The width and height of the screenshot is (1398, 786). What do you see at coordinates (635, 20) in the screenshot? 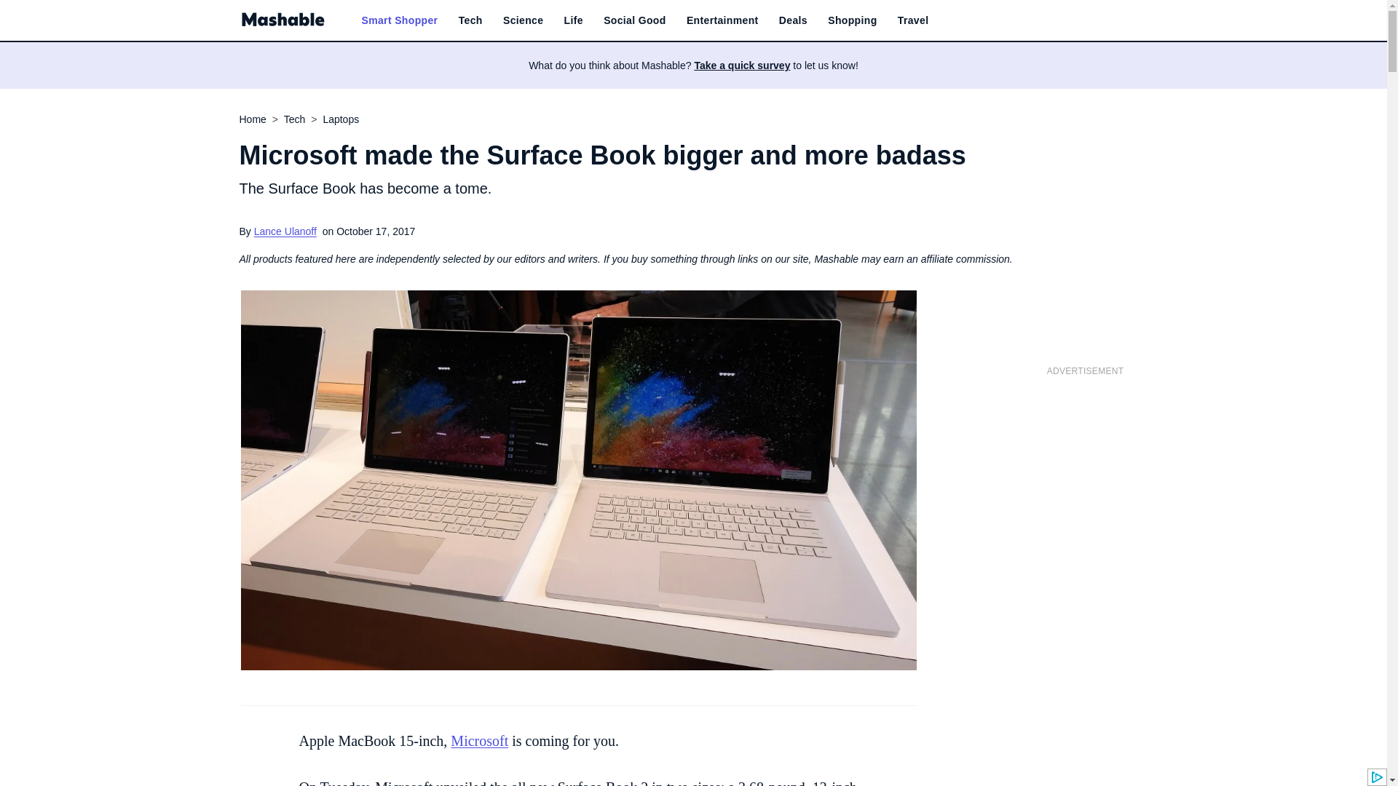
I see `Social Good` at bounding box center [635, 20].